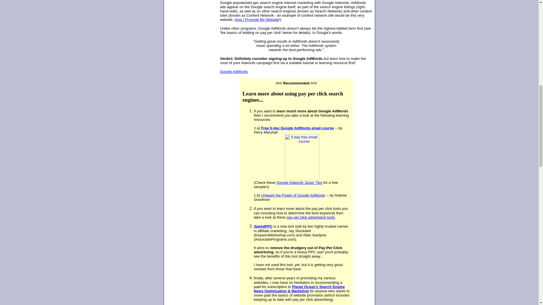 This screenshot has height=305, width=543. What do you see at coordinates (293, 195) in the screenshot?
I see `Unleash the Power of Google AdWords` at bounding box center [293, 195].